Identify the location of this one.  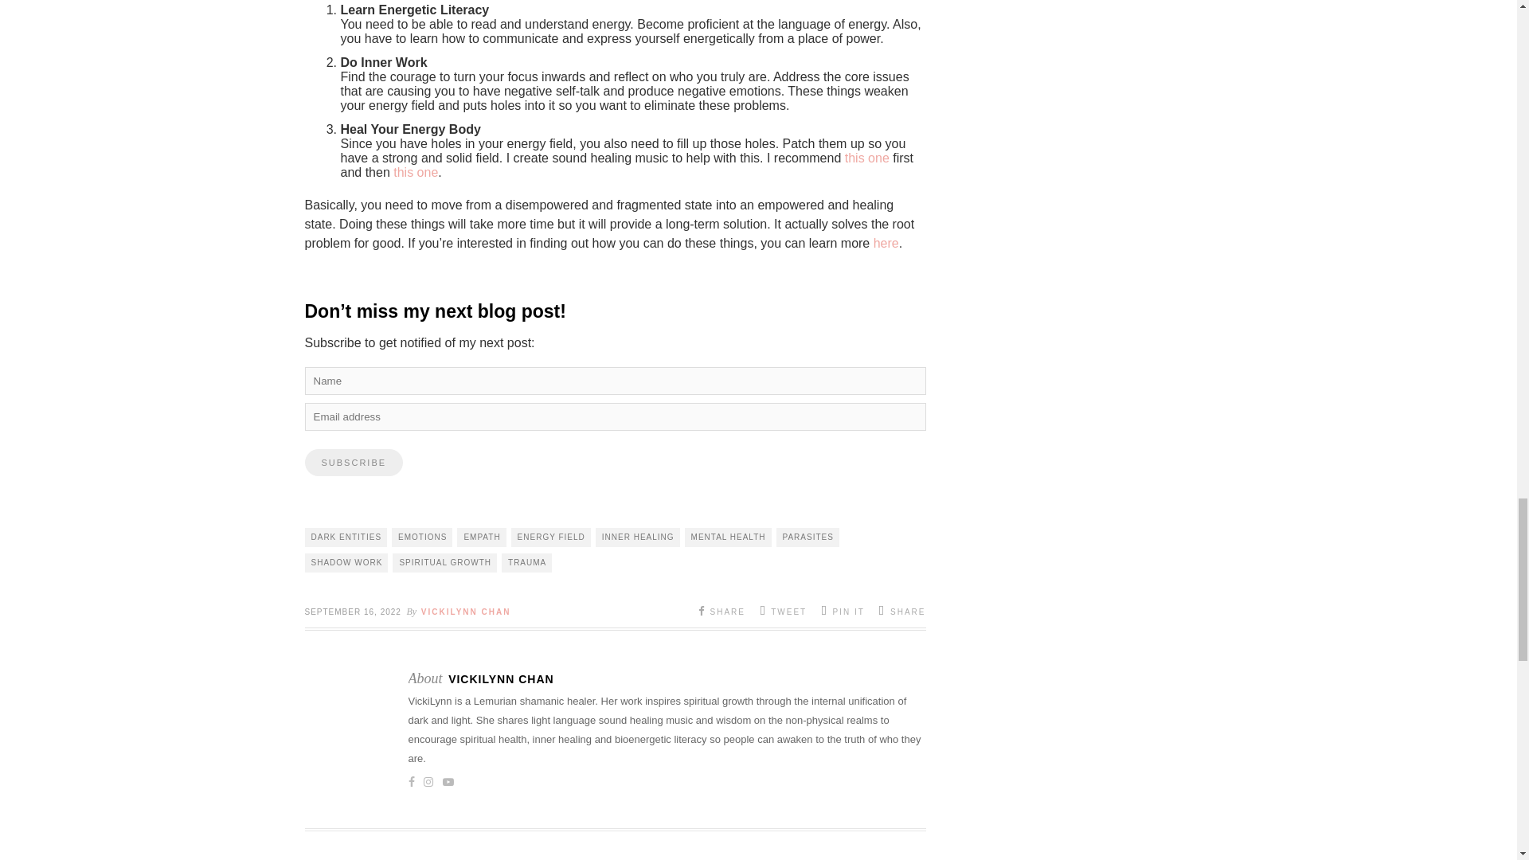
(415, 172).